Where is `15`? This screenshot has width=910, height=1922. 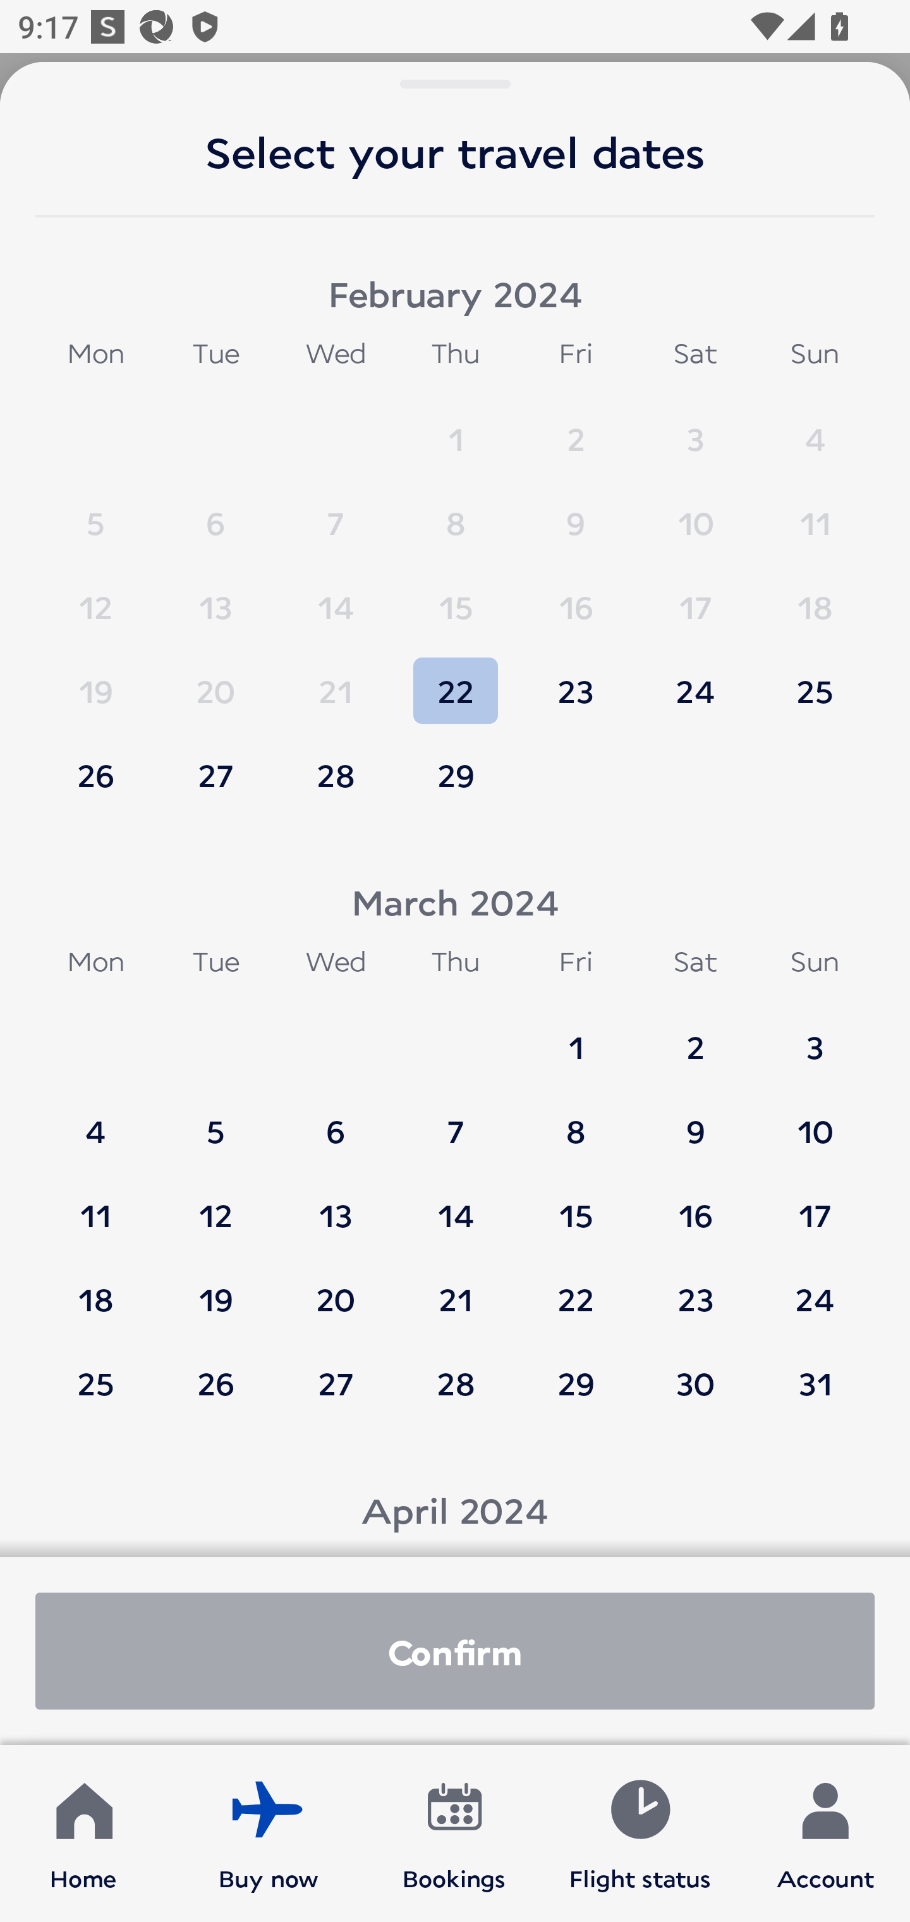
15 is located at coordinates (576, 1204).